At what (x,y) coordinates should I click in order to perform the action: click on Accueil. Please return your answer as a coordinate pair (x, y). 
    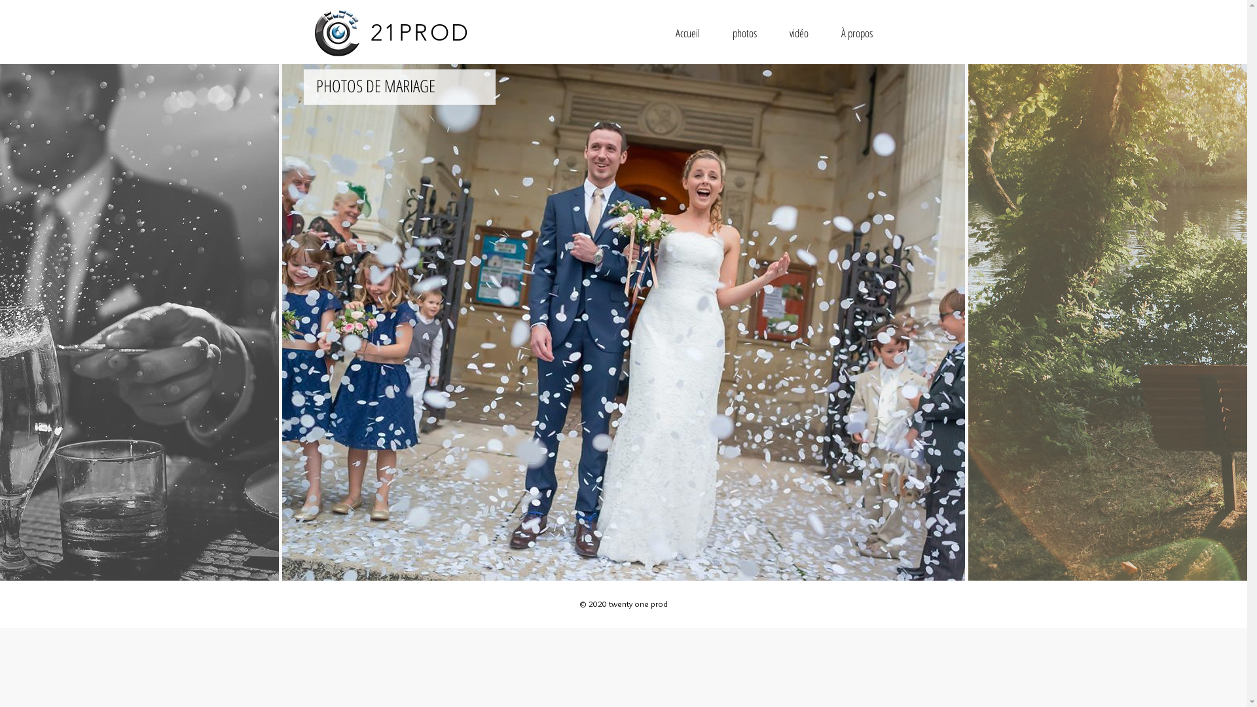
    Looking at the image, I should click on (687, 33).